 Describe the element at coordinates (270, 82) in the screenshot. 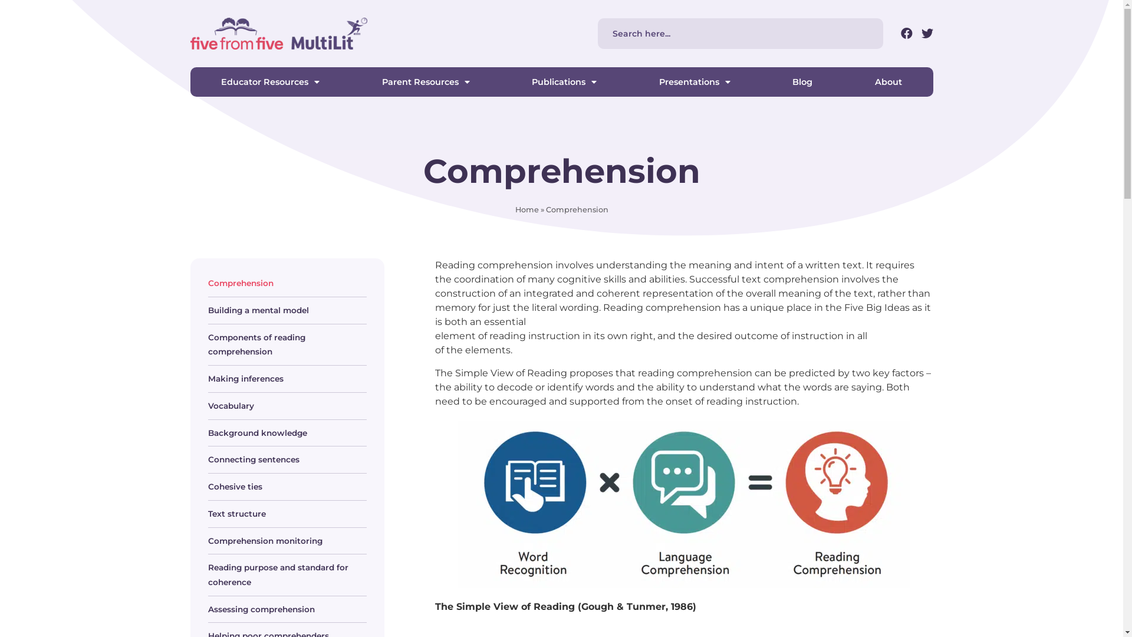

I see `Educator Resources` at that location.